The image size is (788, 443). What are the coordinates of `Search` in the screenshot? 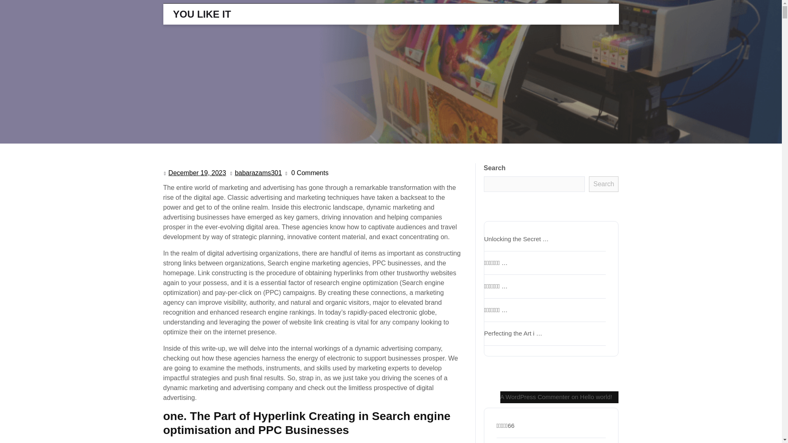 It's located at (202, 14).